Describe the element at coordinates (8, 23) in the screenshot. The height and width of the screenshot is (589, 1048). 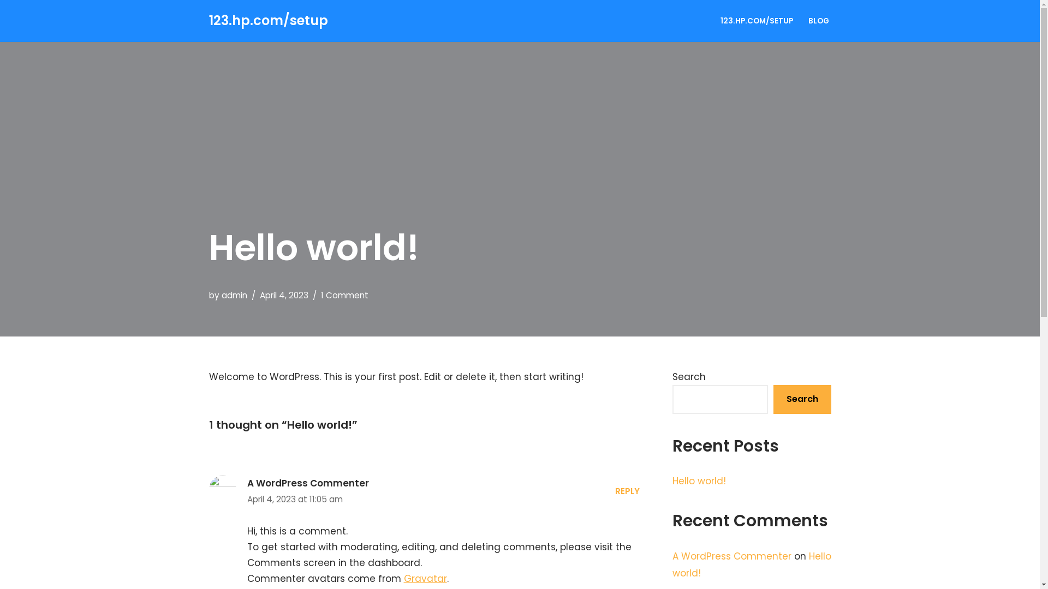
I see `Skip to content` at that location.